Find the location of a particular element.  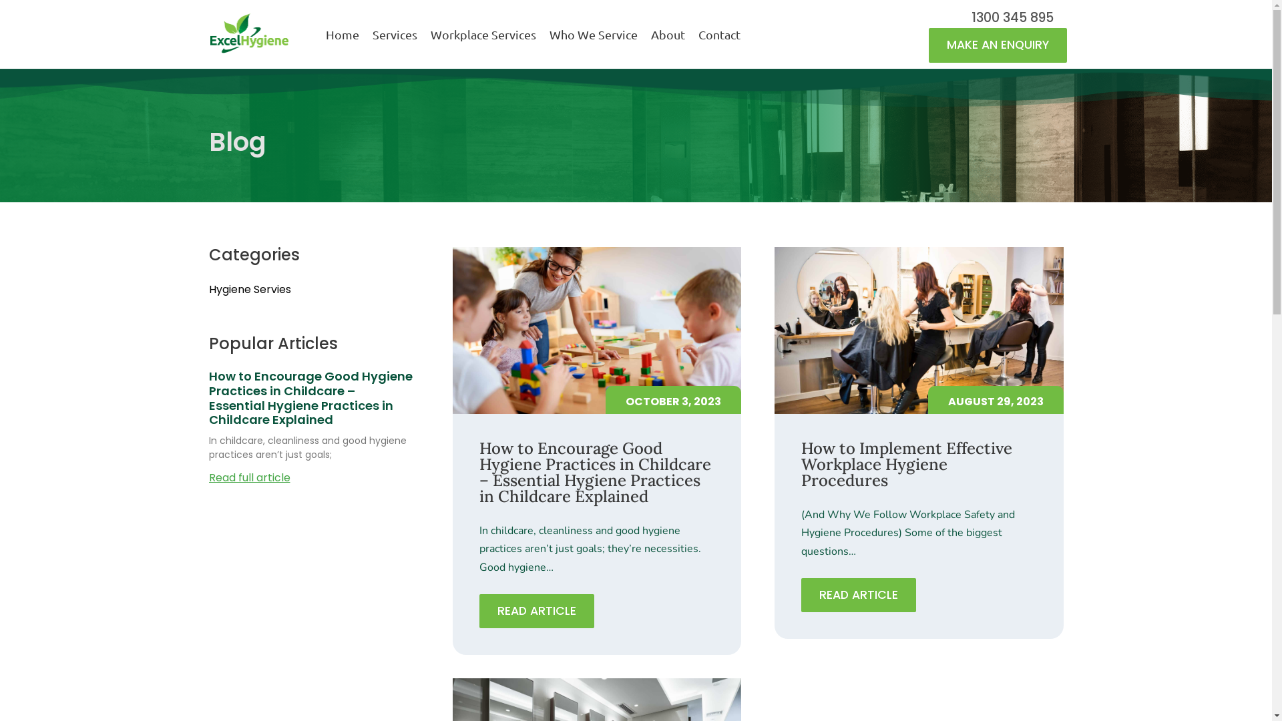

READ ARTICLE is located at coordinates (859, 595).